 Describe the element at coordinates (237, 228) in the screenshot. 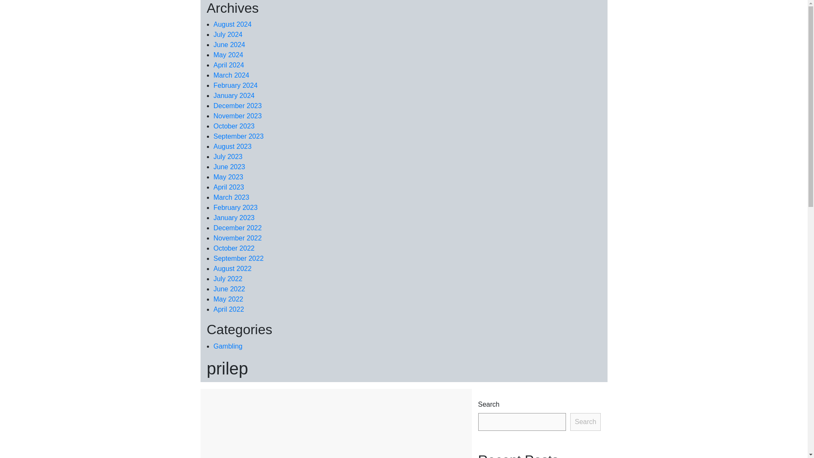

I see `December 2022` at that location.